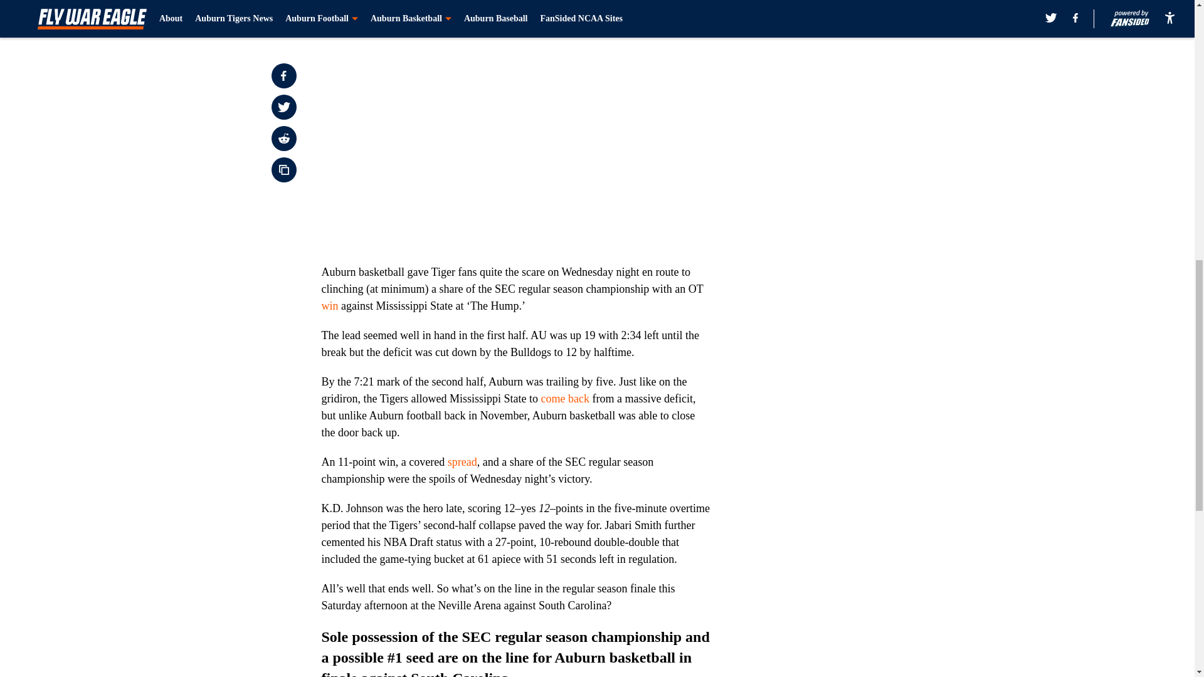  What do you see at coordinates (330, 306) in the screenshot?
I see `win` at bounding box center [330, 306].